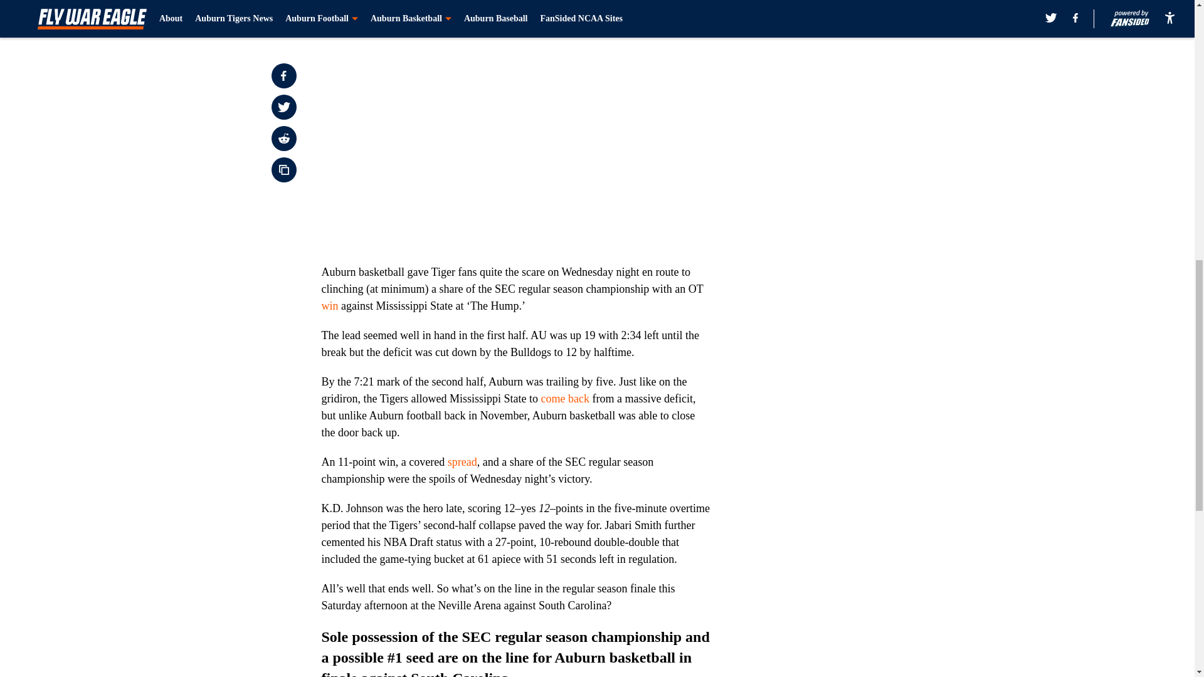  What do you see at coordinates (330, 306) in the screenshot?
I see `win` at bounding box center [330, 306].